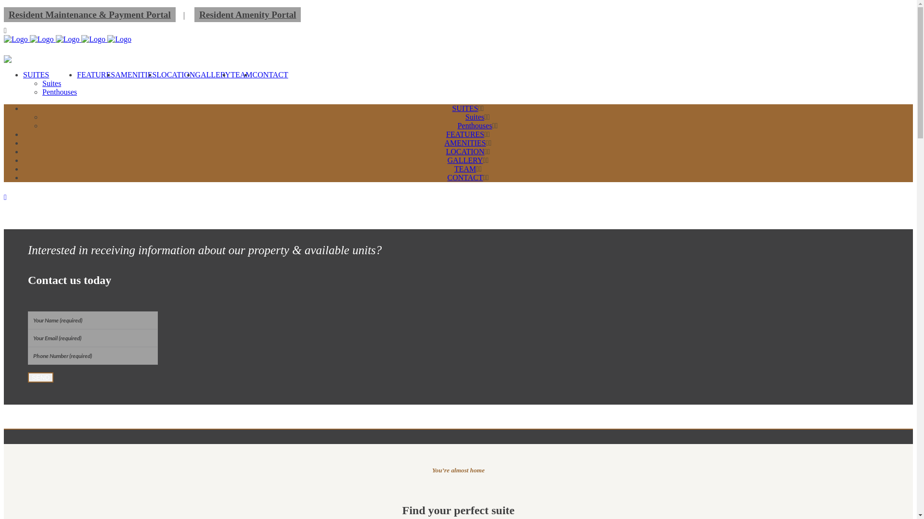 This screenshot has height=519, width=924. What do you see at coordinates (465, 143) in the screenshot?
I see `AMENITIES` at bounding box center [465, 143].